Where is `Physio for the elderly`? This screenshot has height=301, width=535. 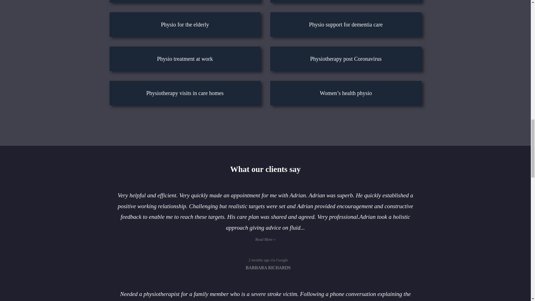
Physio for the elderly is located at coordinates (185, 25).